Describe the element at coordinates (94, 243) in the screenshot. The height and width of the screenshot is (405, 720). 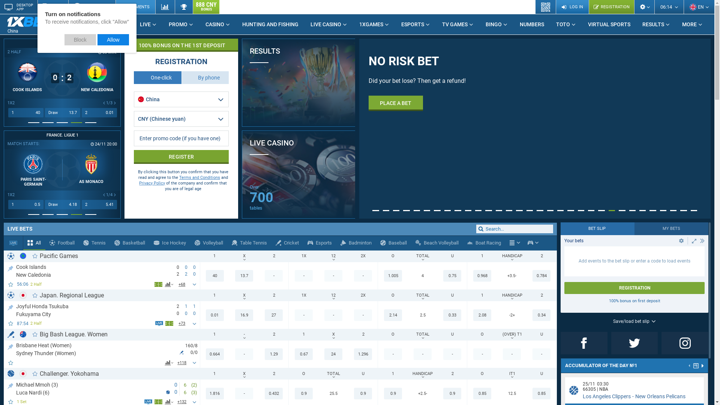
I see `Tennis` at that location.